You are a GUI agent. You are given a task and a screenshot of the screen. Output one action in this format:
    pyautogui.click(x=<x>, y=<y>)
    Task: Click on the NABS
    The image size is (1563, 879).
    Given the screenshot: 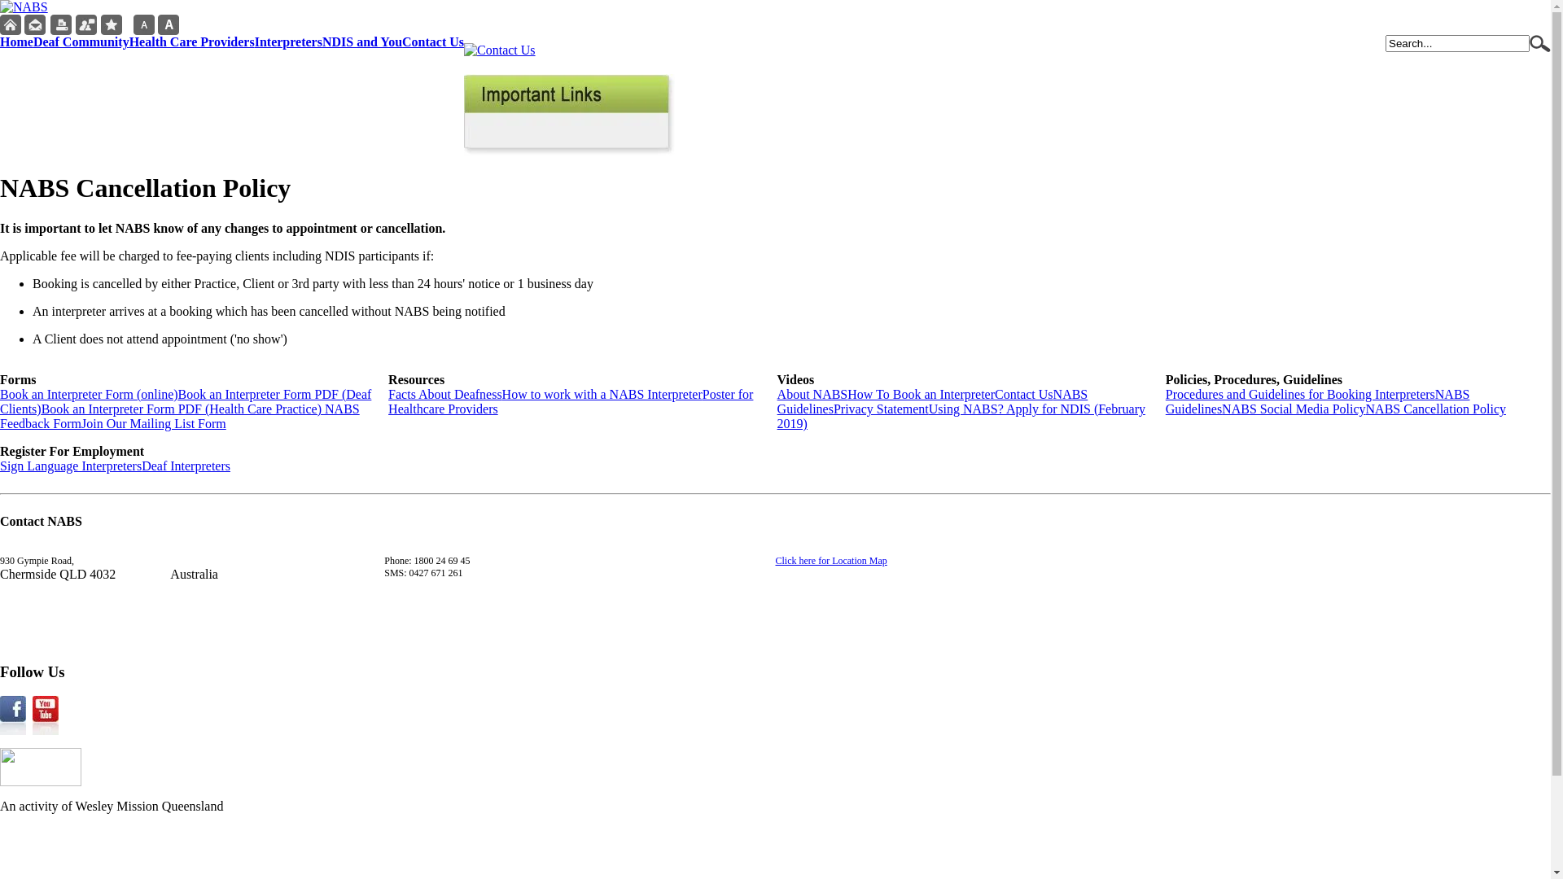 What is the action you would take?
    pyautogui.click(x=24, y=7)
    